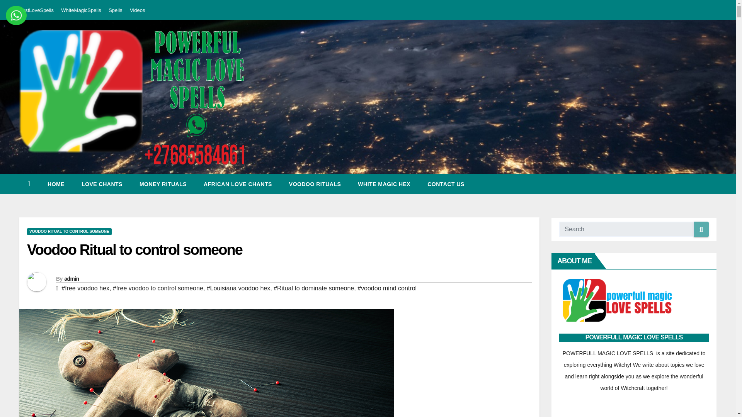  I want to click on African love Chants, so click(237, 184).